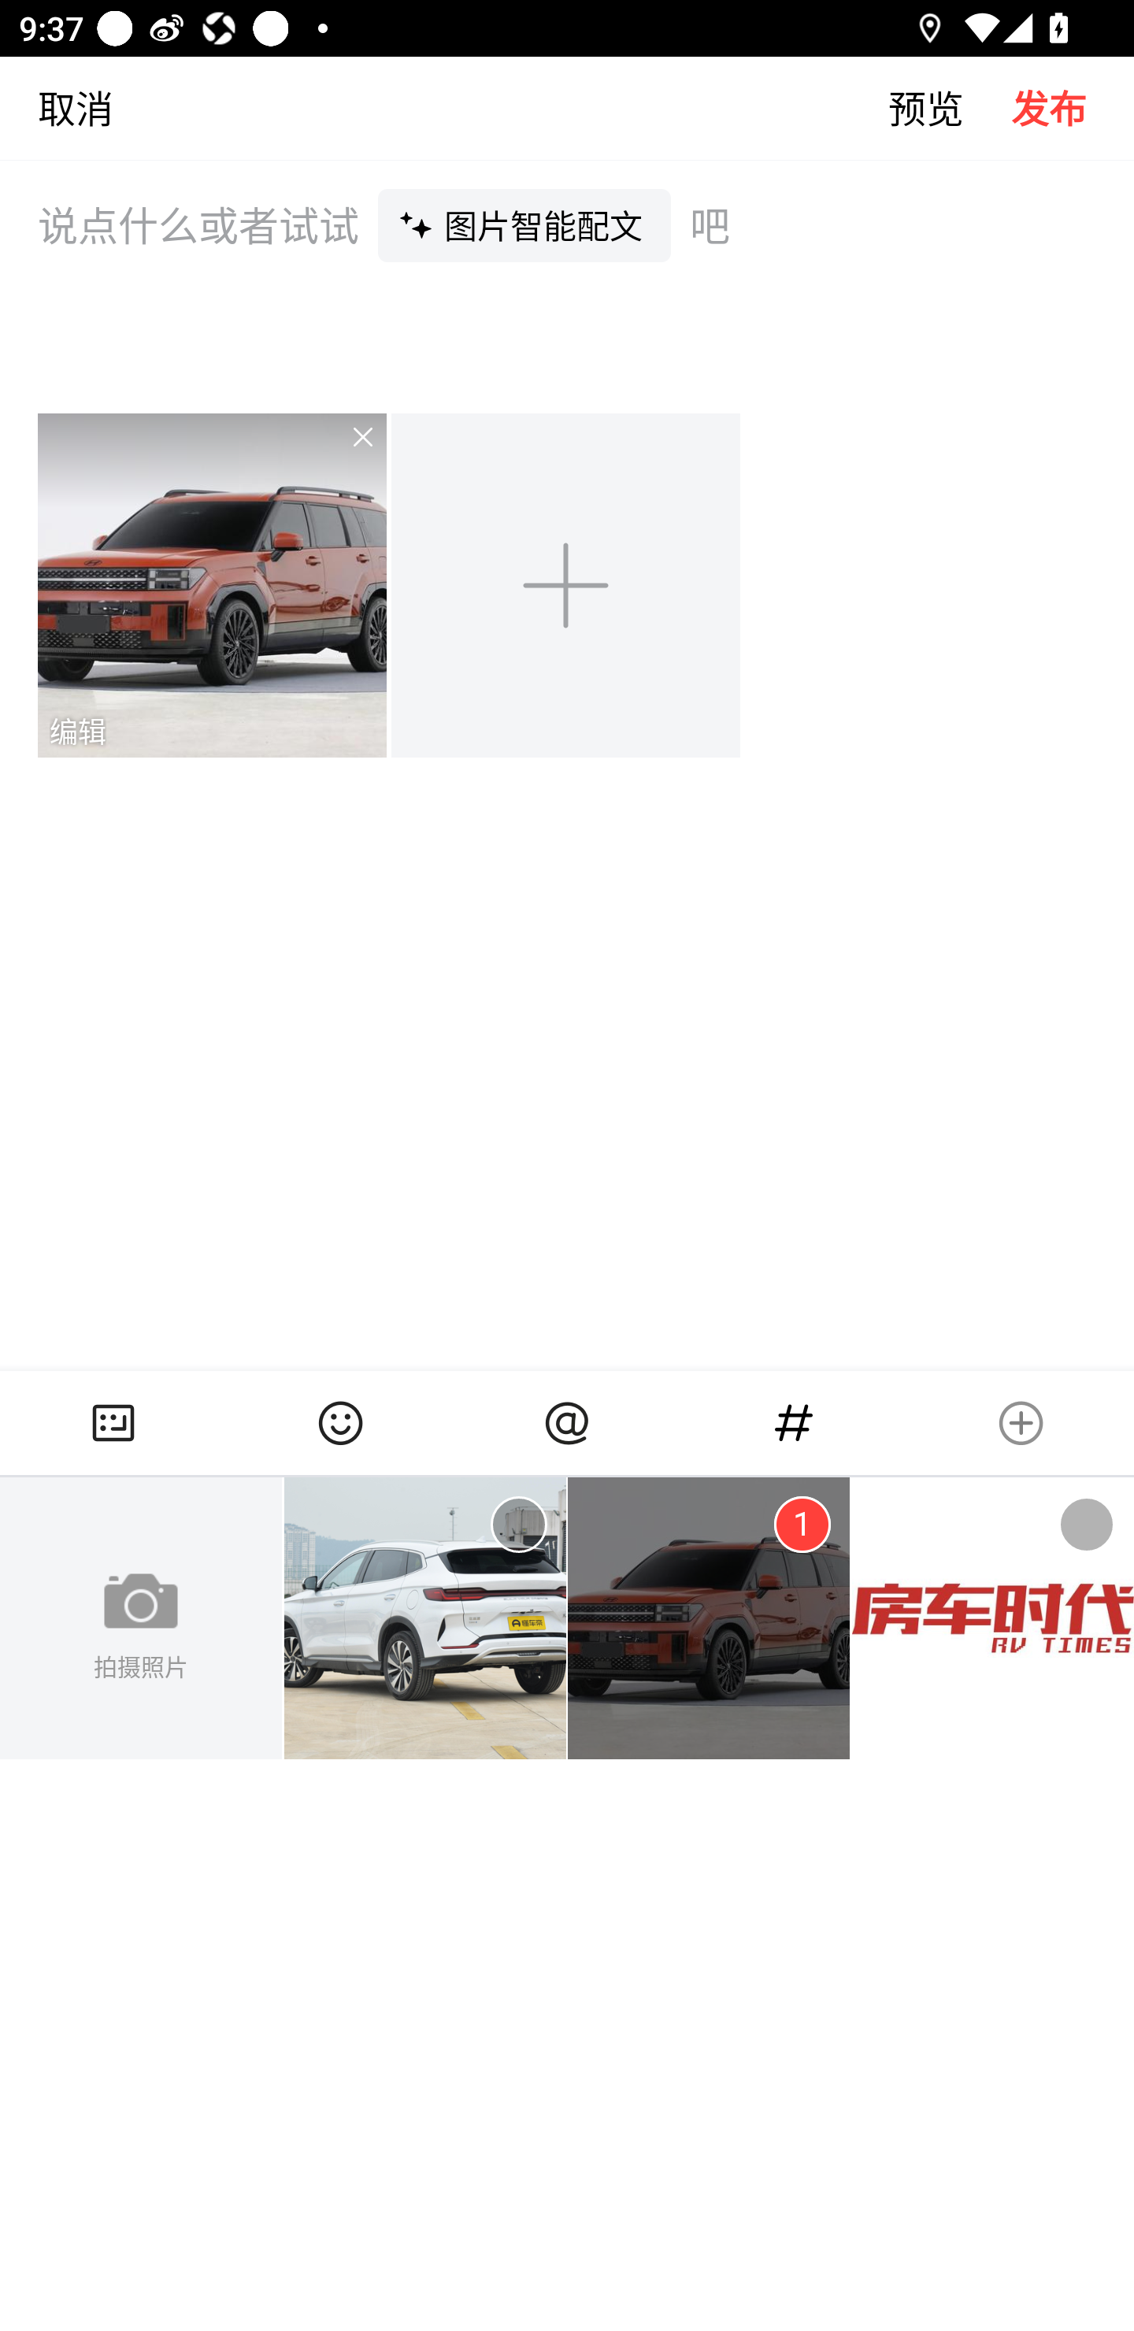  I want to click on 发布, so click(1073, 107).